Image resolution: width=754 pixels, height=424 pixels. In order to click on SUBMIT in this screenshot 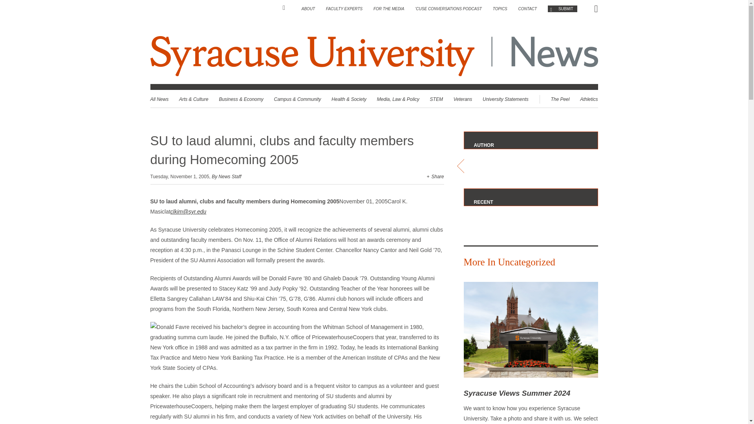, I will do `click(562, 9)`.